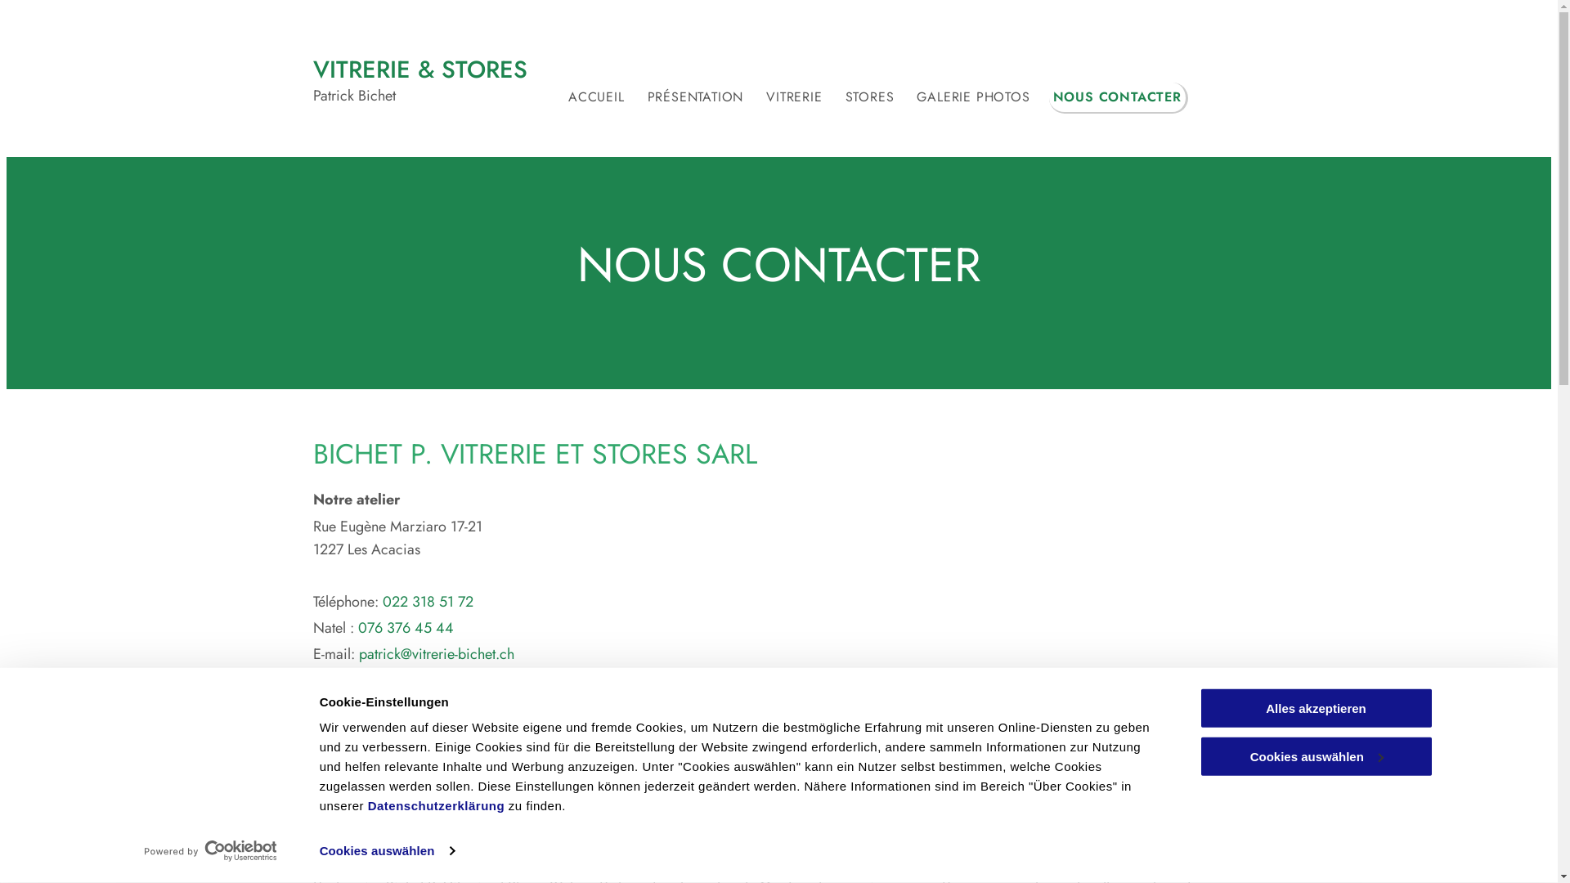 This screenshot has height=883, width=1570. Describe the element at coordinates (1316, 708) in the screenshot. I see `Alles akzeptieren` at that location.